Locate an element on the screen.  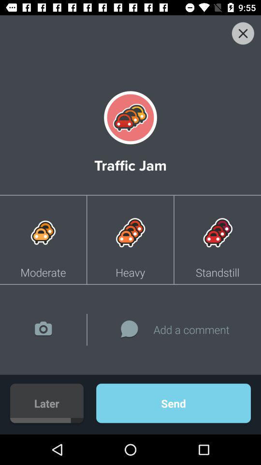
select the icon on left to the button add a comment on the web page is located at coordinates (129, 329).